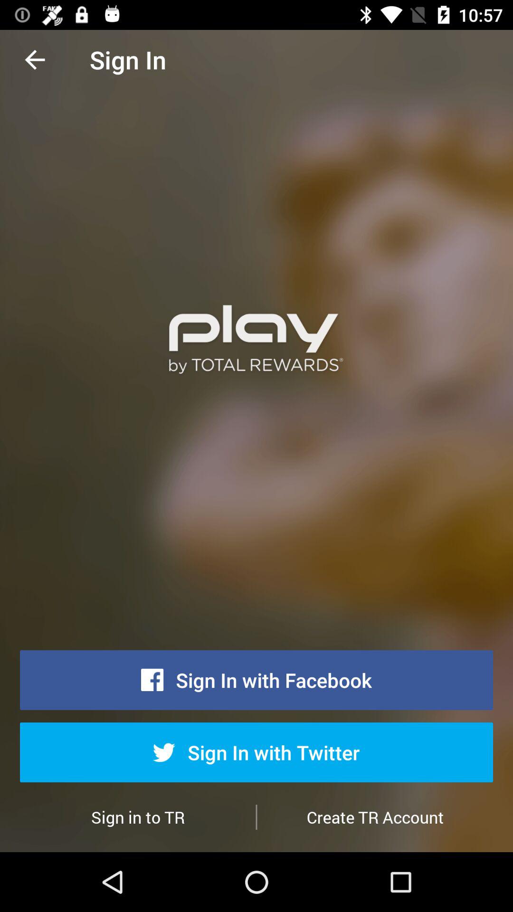 The image size is (513, 912). I want to click on launch the item above the sign in to, so click(35, 60).